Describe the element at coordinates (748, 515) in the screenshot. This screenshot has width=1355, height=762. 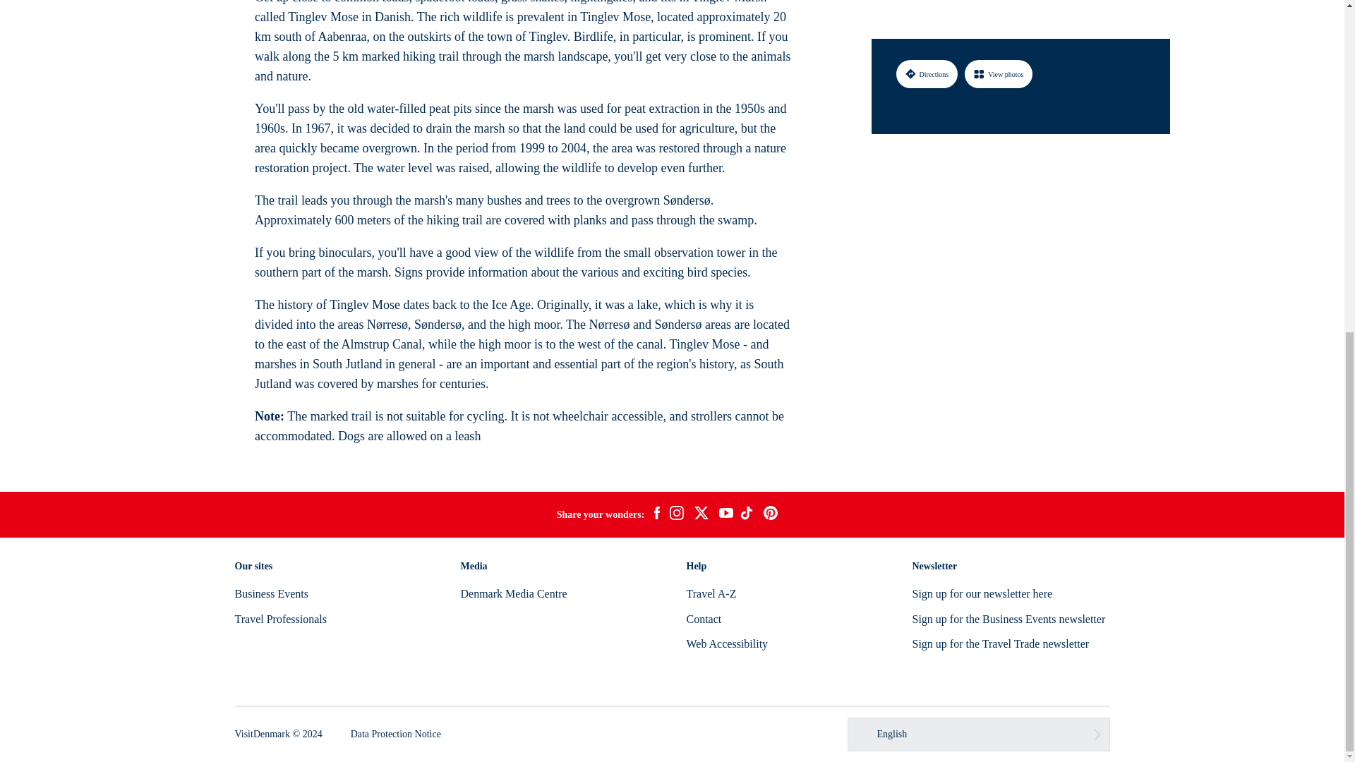
I see `tiktok` at that location.